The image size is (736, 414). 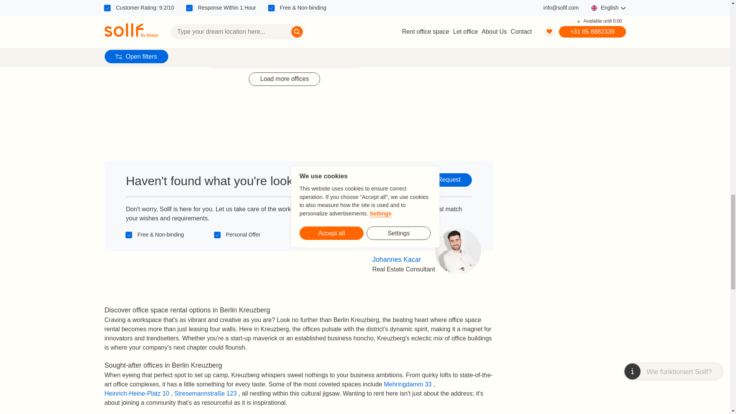 What do you see at coordinates (217, 235) in the screenshot?
I see `on` at bounding box center [217, 235].